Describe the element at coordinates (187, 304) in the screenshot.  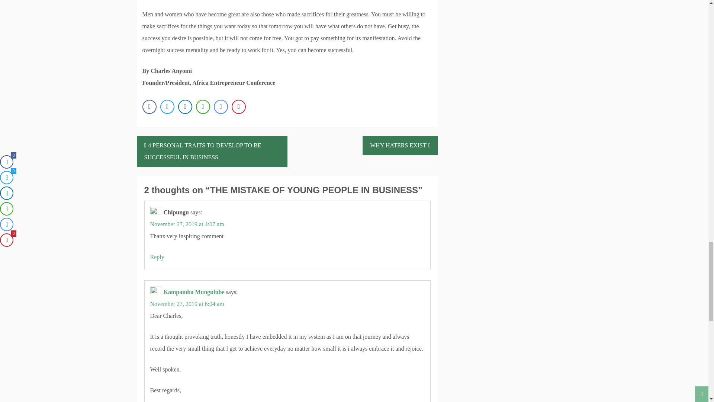
I see `November 27, 2019 at 6:04 am` at that location.